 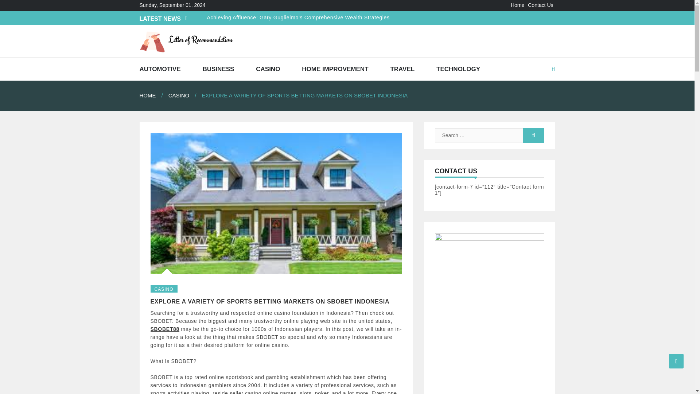 What do you see at coordinates (218, 69) in the screenshot?
I see `BUSINESS` at bounding box center [218, 69].